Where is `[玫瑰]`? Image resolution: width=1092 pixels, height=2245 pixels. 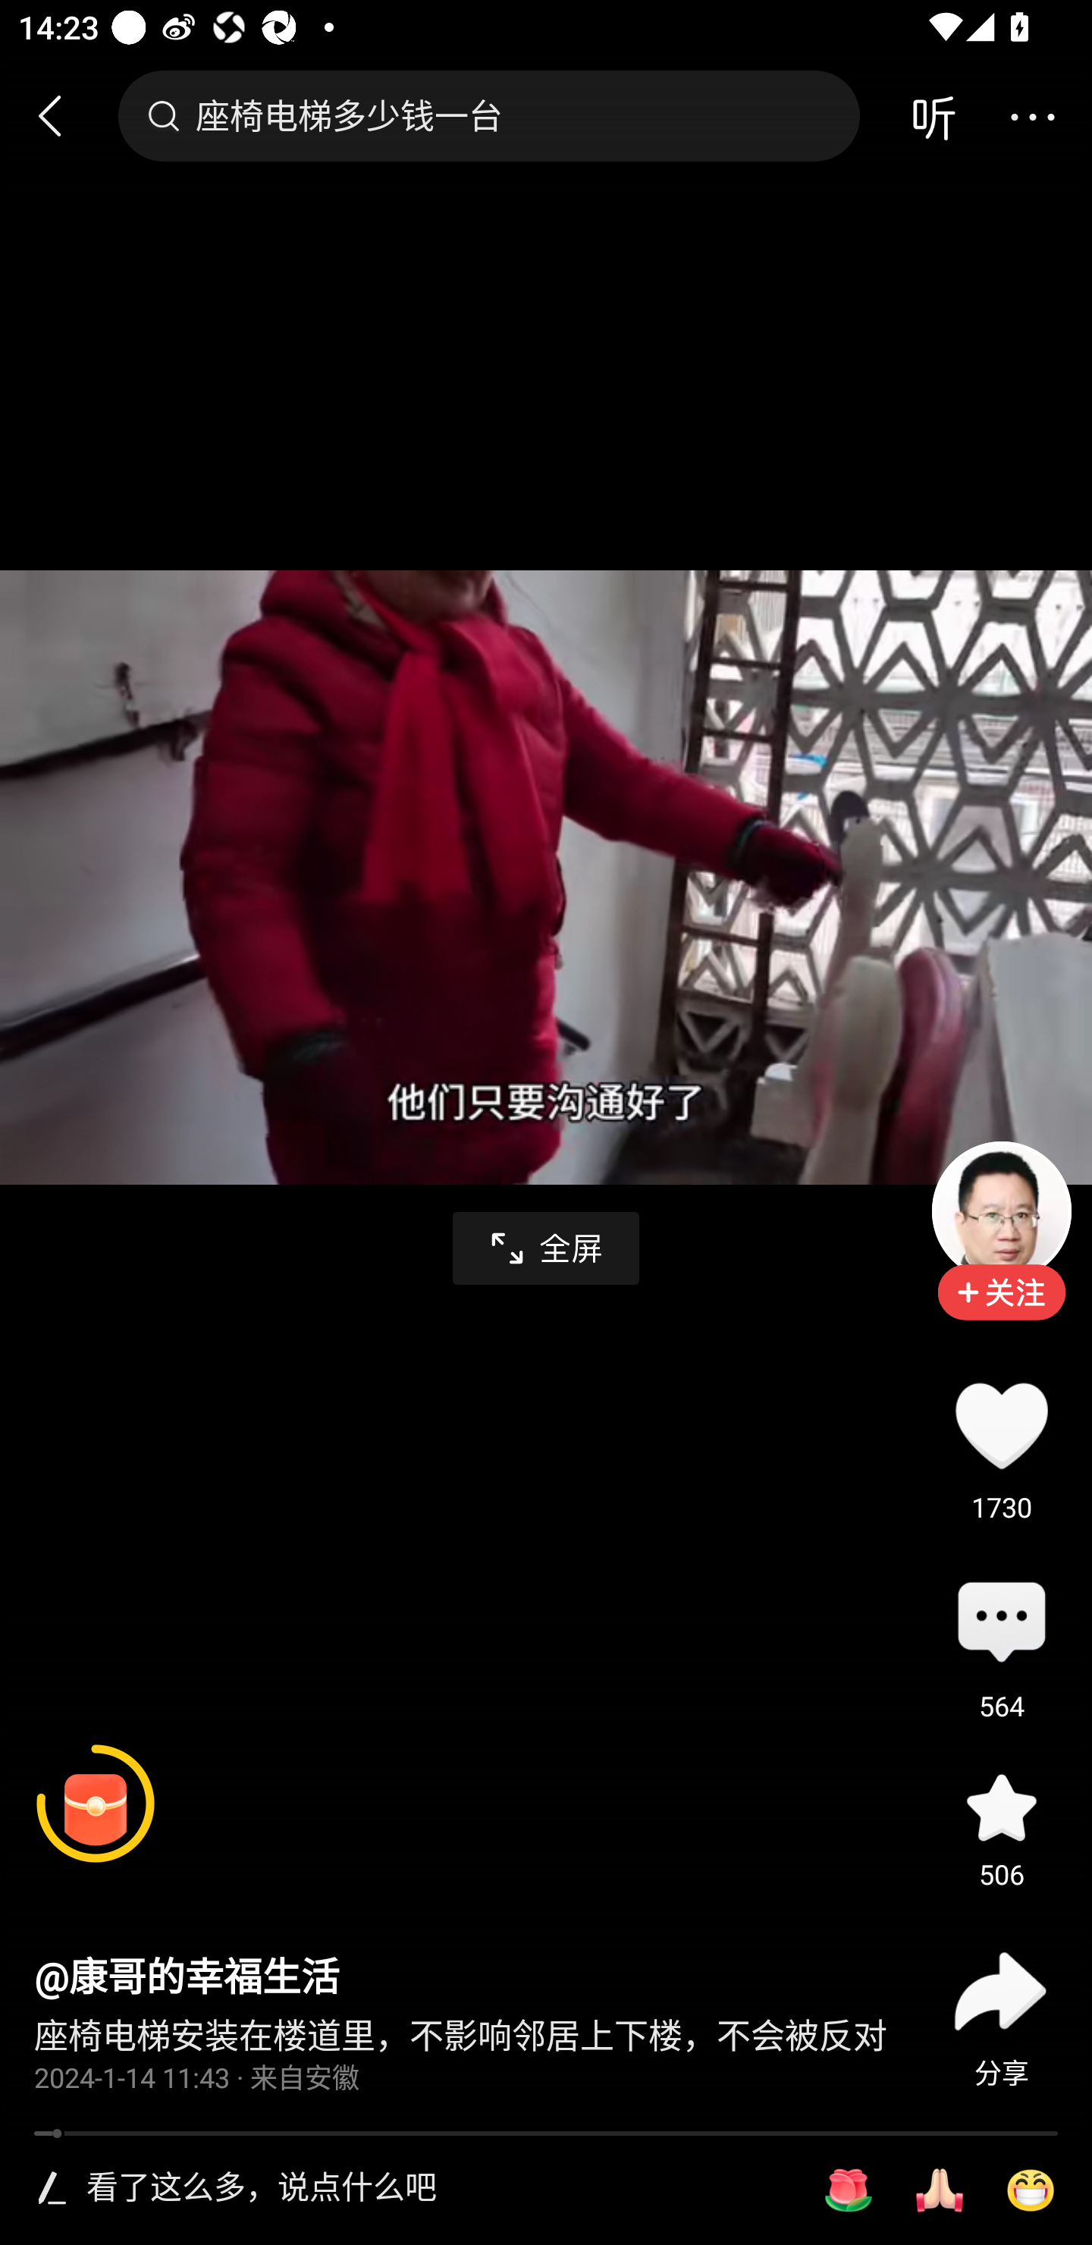
[玫瑰] is located at coordinates (848, 2190).